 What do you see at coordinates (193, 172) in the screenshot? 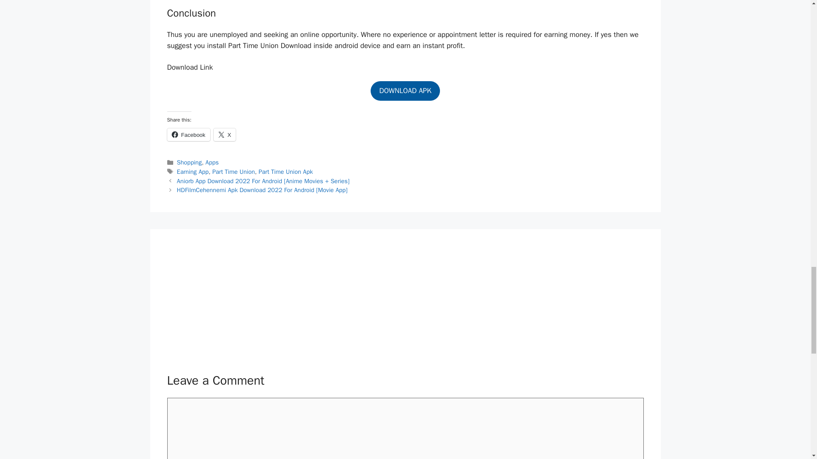
I see `Earning App` at bounding box center [193, 172].